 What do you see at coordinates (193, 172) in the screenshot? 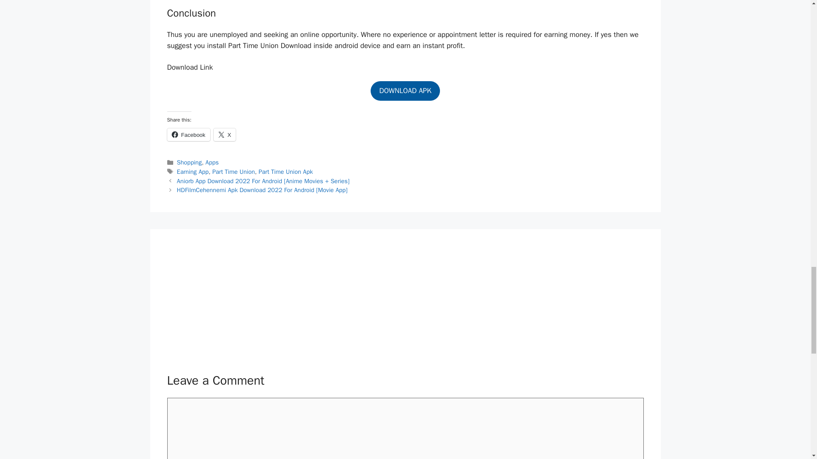
I see `Earning App` at bounding box center [193, 172].